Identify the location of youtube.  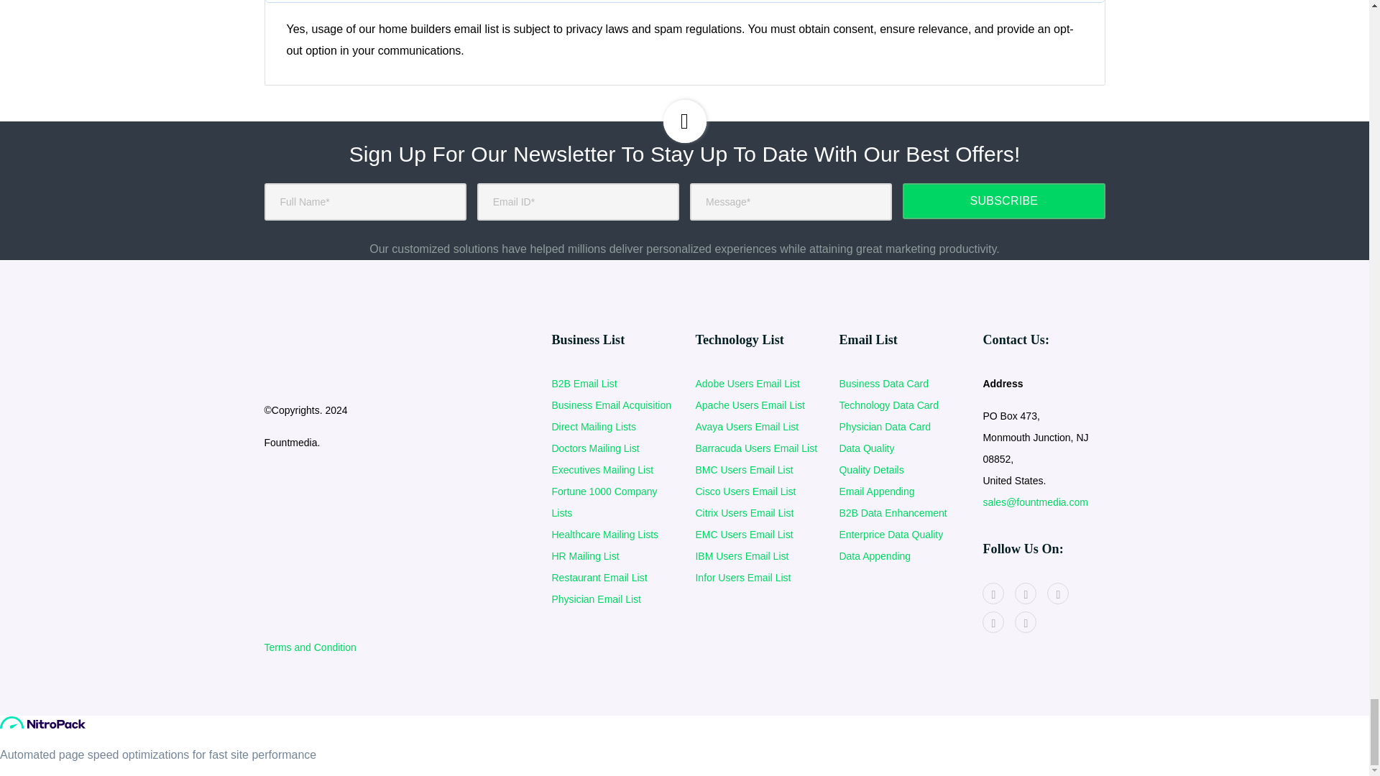
(1025, 593).